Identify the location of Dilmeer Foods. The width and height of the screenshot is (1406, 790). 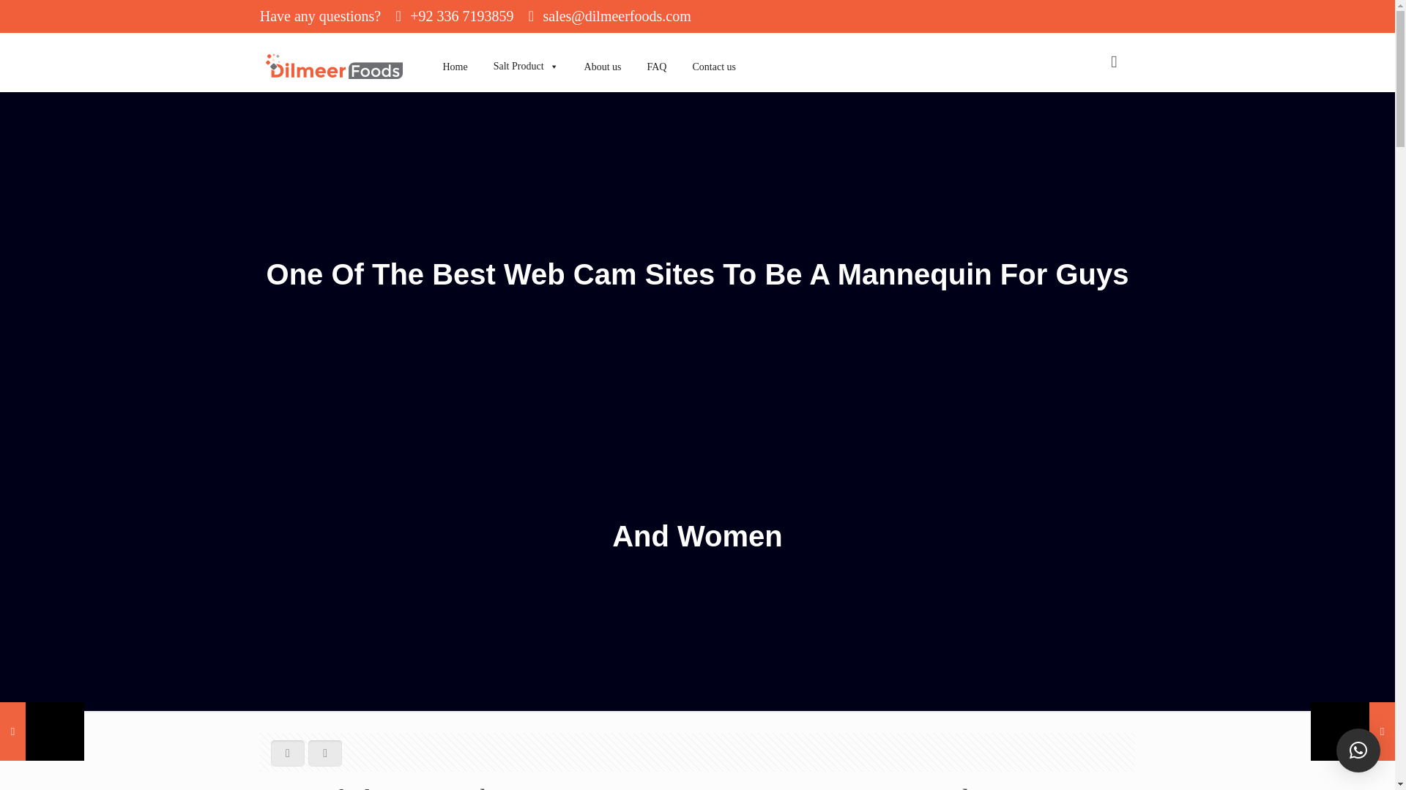
(334, 62).